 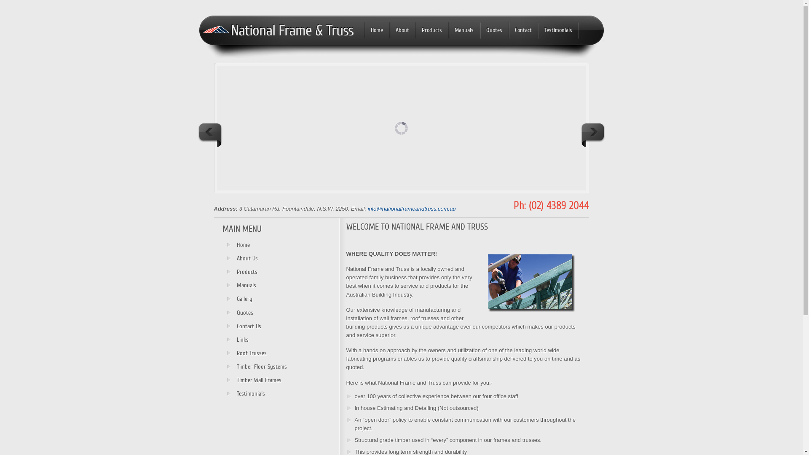 What do you see at coordinates (494, 31) in the screenshot?
I see `Quotes` at bounding box center [494, 31].